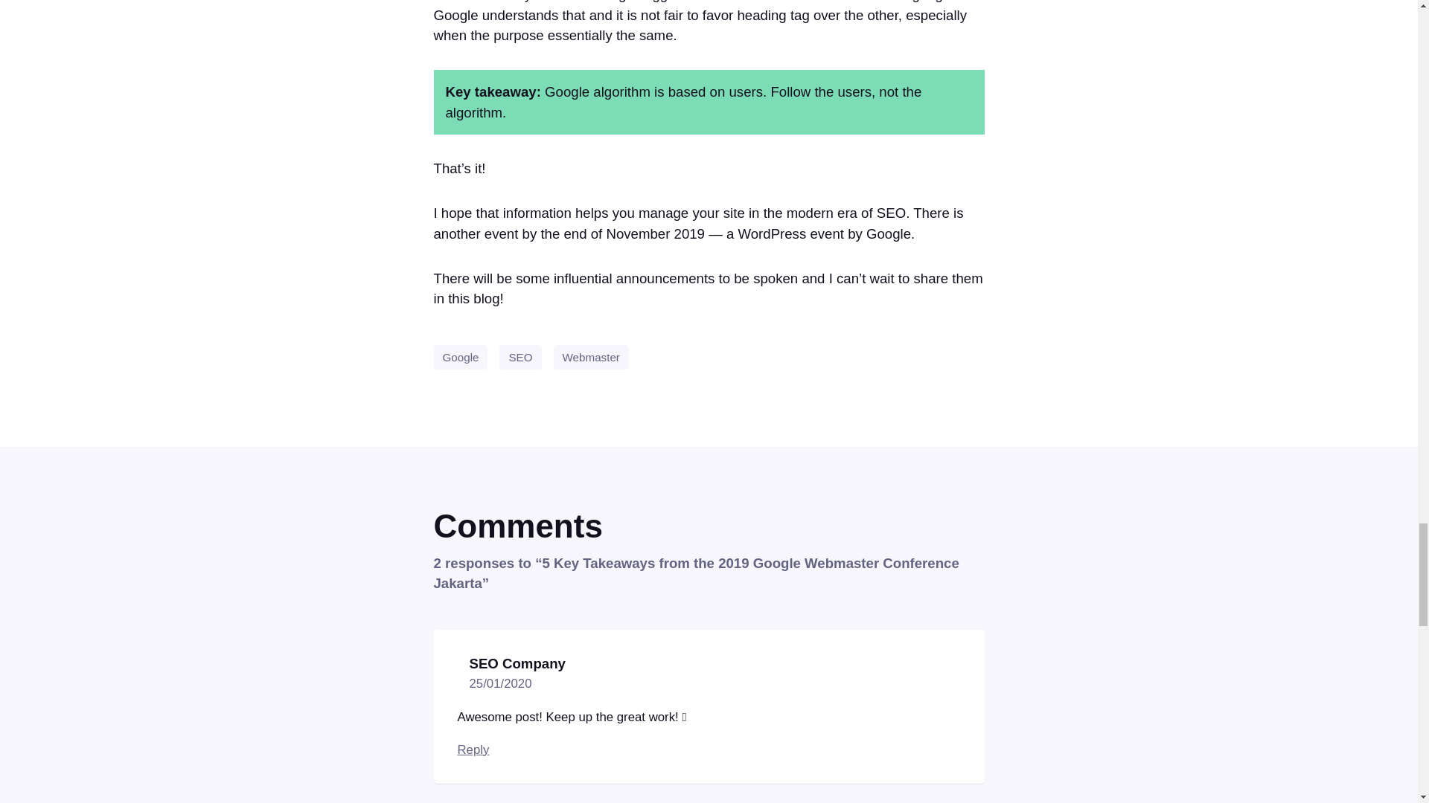  What do you see at coordinates (517, 663) in the screenshot?
I see `SEO Company` at bounding box center [517, 663].